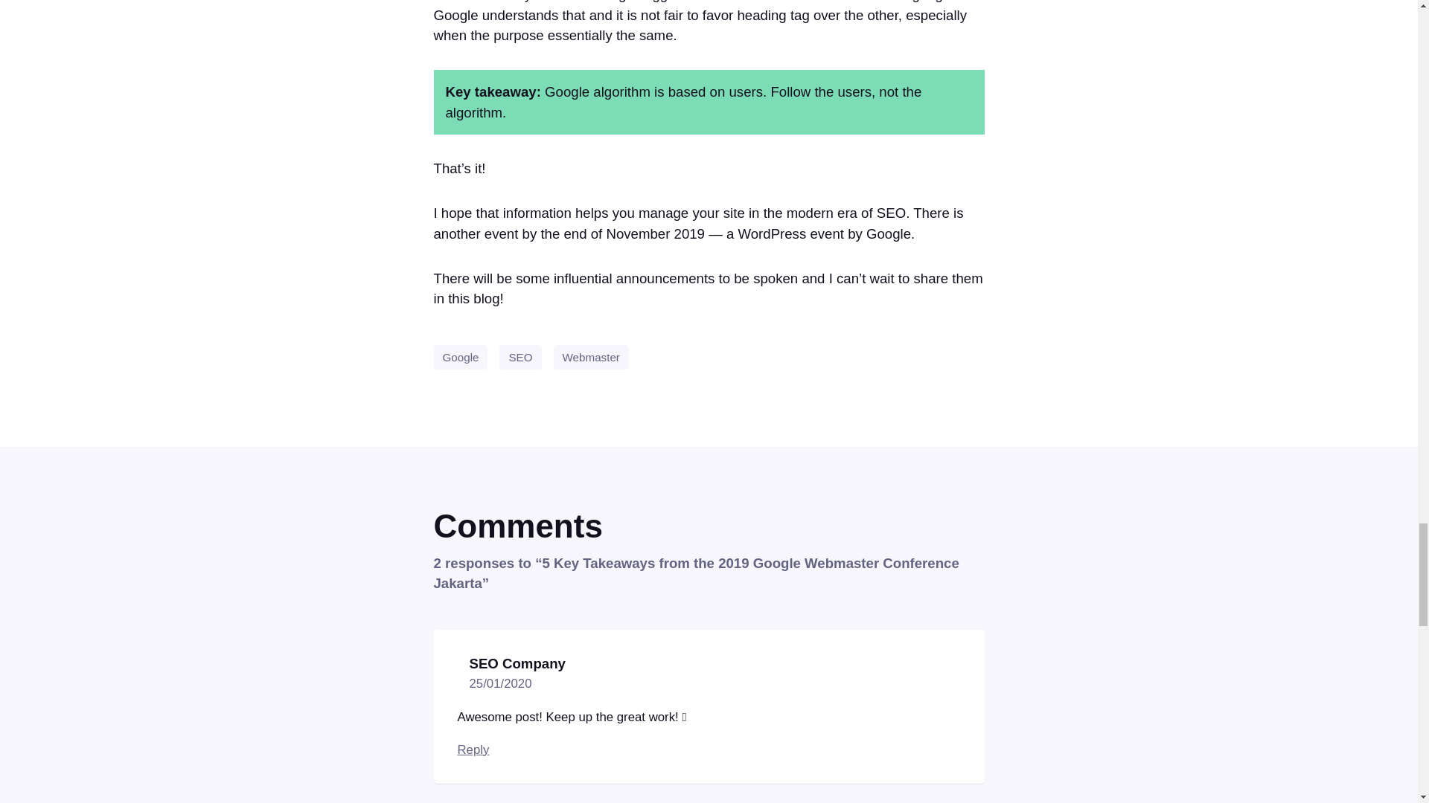  What do you see at coordinates (517, 663) in the screenshot?
I see `SEO Company` at bounding box center [517, 663].